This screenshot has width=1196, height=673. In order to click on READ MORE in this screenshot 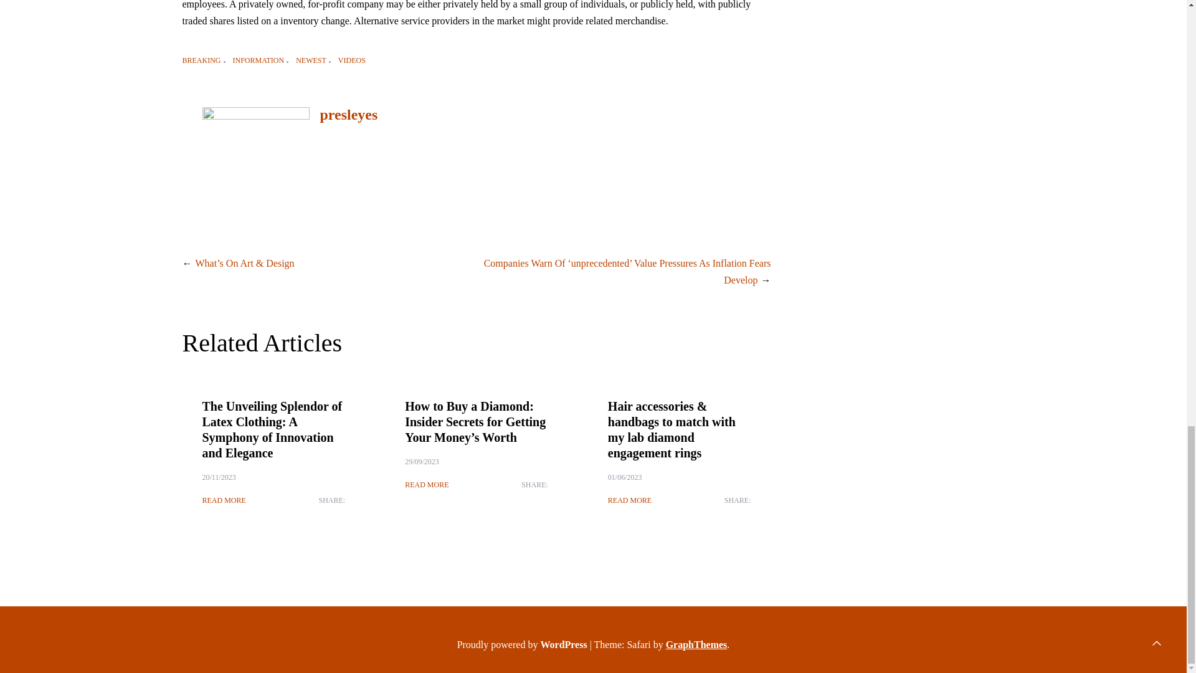, I will do `click(427, 485)`.